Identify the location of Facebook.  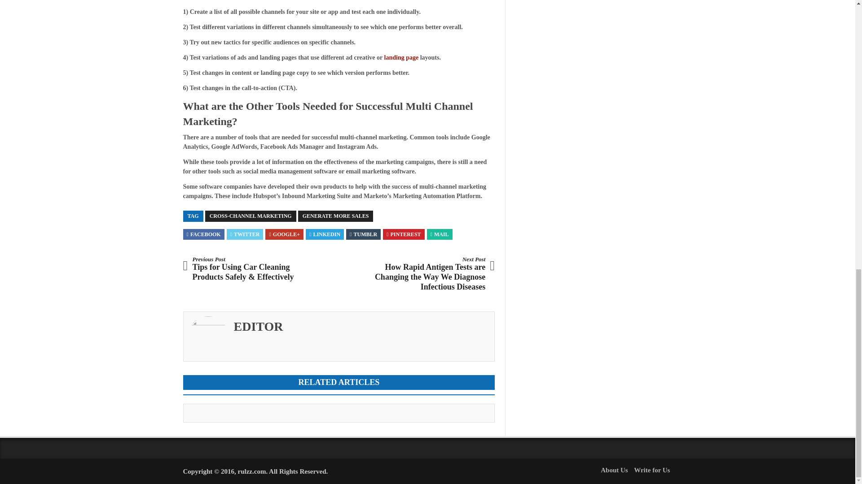
(204, 234).